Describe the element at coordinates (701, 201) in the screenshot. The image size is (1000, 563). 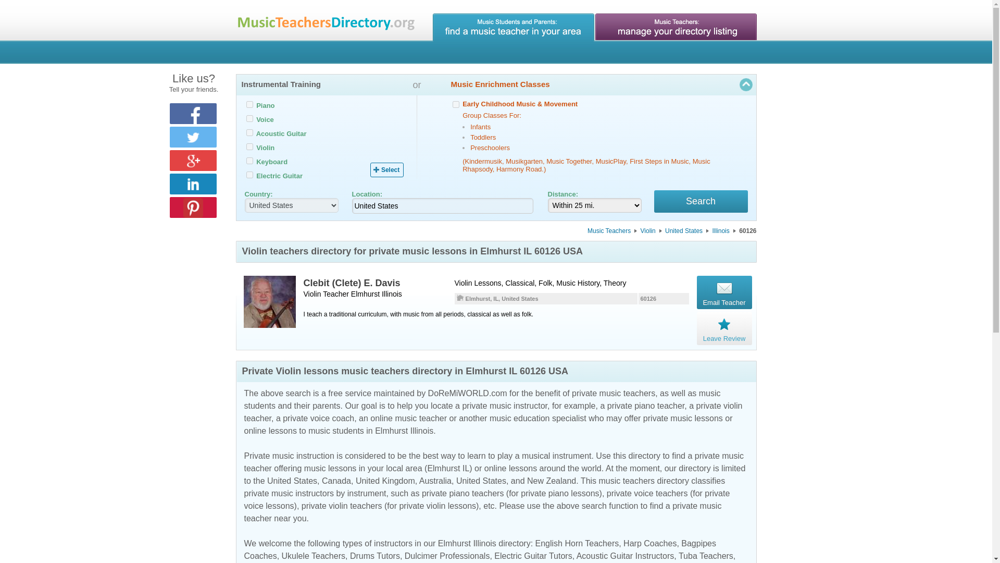
I see `Search` at that location.